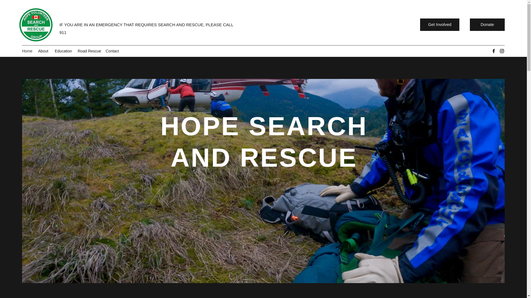  I want to click on Donate, so click(487, 25).